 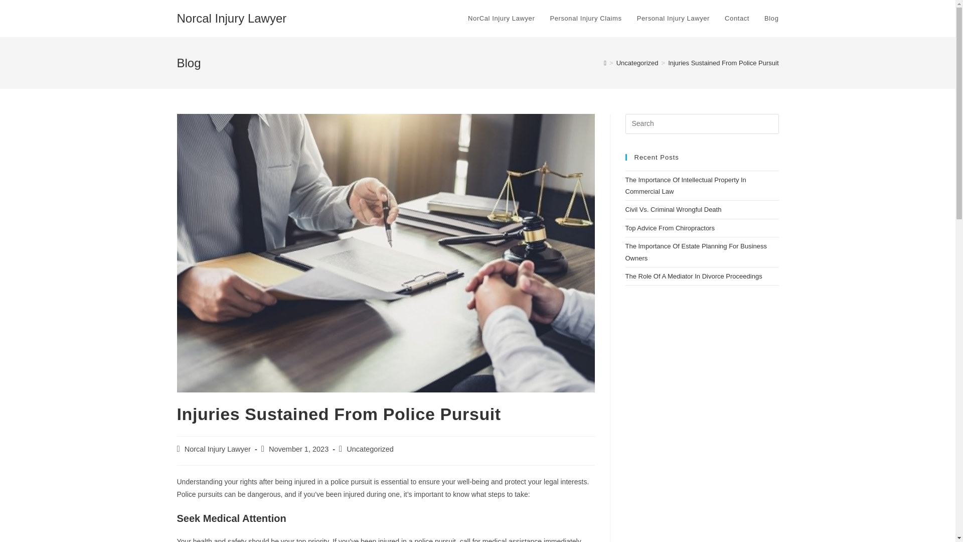 What do you see at coordinates (637, 62) in the screenshot?
I see `Uncategorized` at bounding box center [637, 62].